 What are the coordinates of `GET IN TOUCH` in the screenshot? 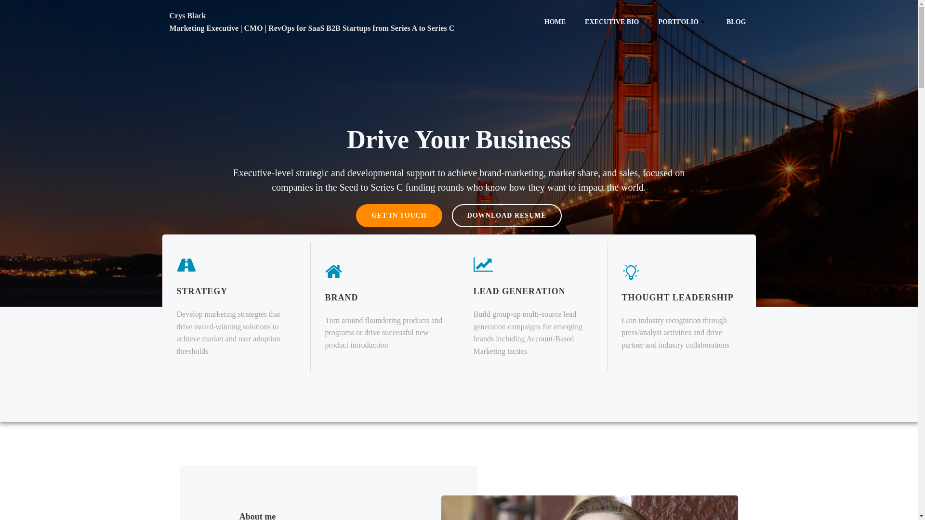 It's located at (399, 216).